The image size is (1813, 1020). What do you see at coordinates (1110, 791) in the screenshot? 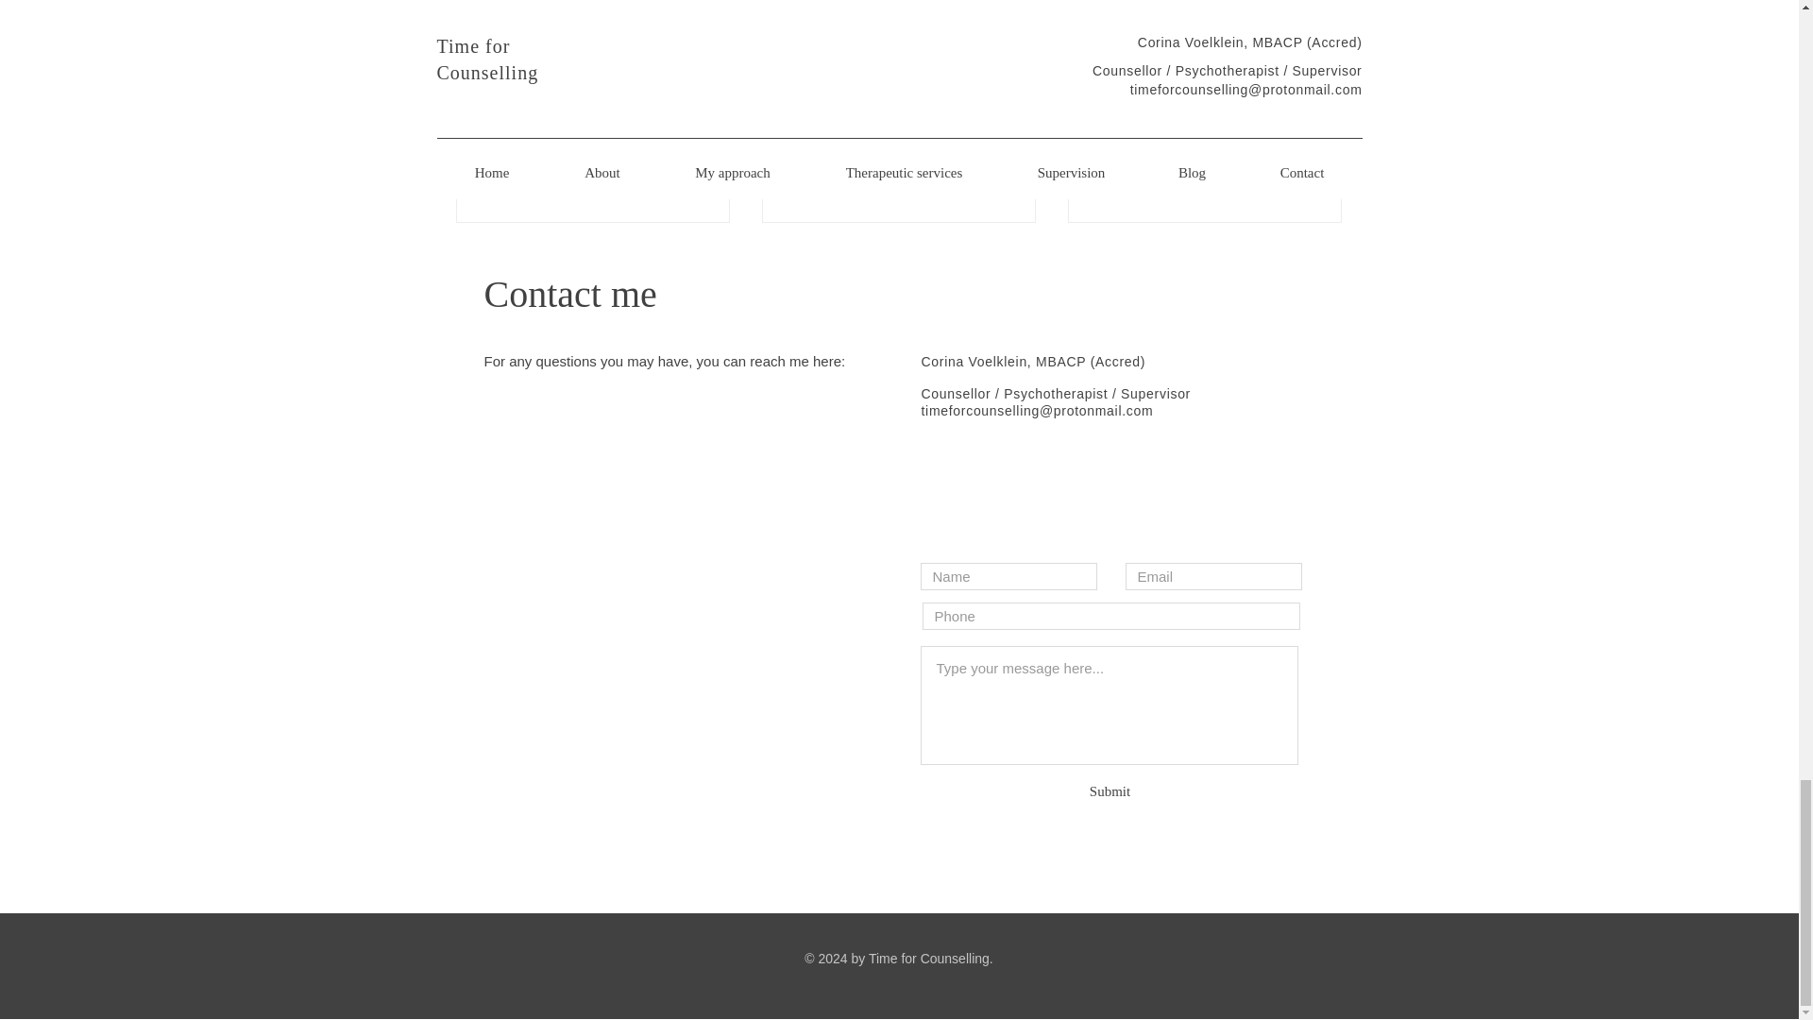
I see `Submit` at bounding box center [1110, 791].